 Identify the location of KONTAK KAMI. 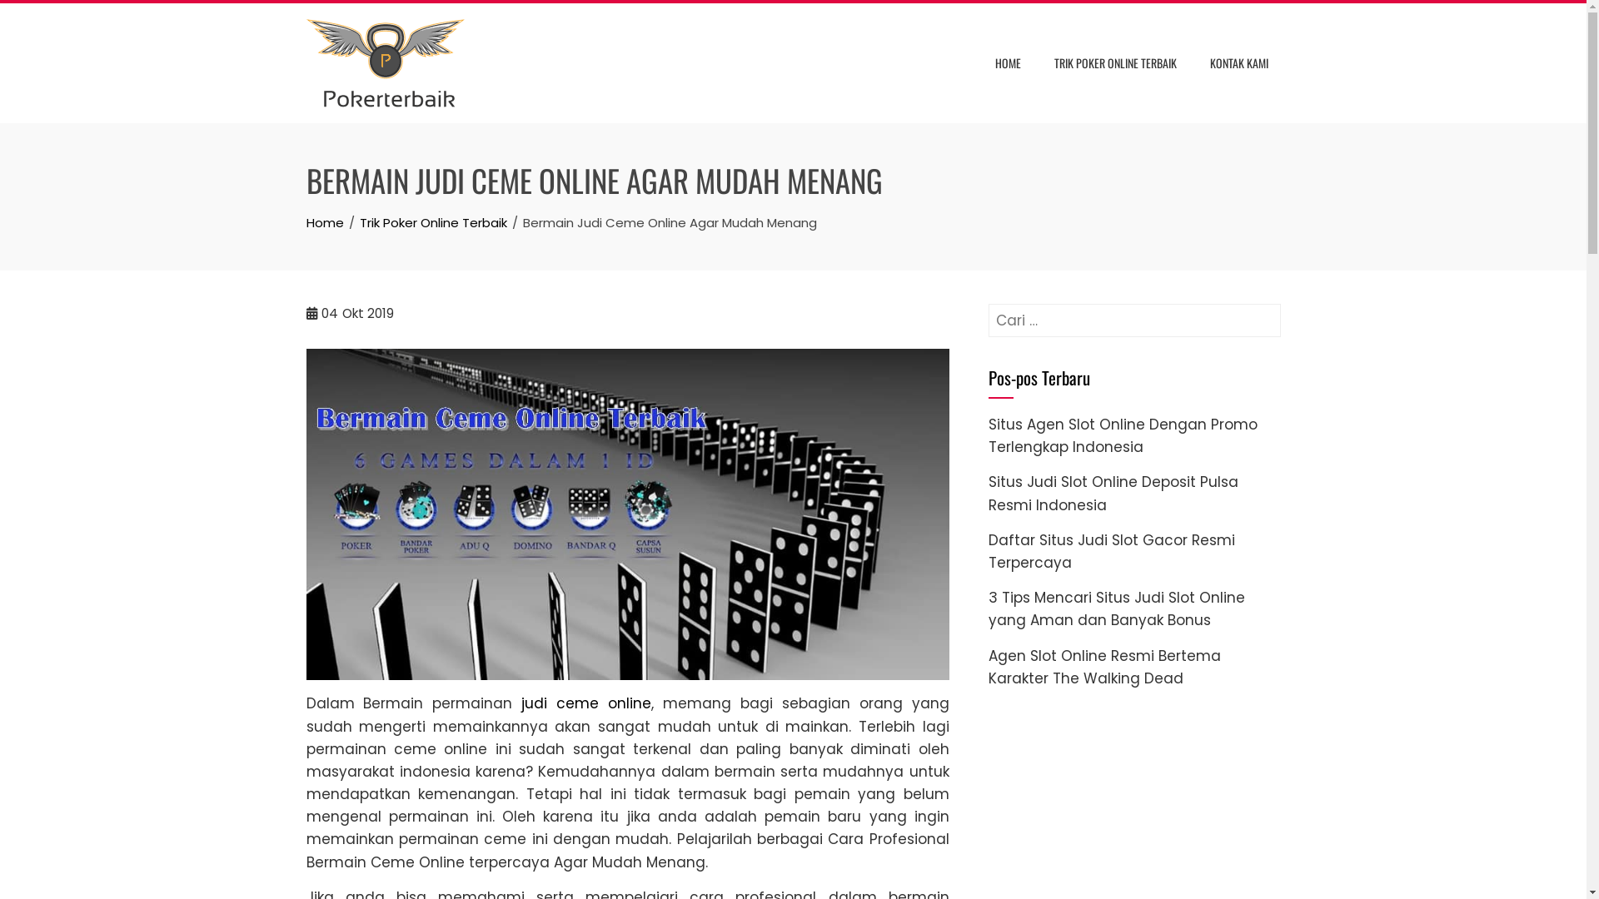
(1239, 63).